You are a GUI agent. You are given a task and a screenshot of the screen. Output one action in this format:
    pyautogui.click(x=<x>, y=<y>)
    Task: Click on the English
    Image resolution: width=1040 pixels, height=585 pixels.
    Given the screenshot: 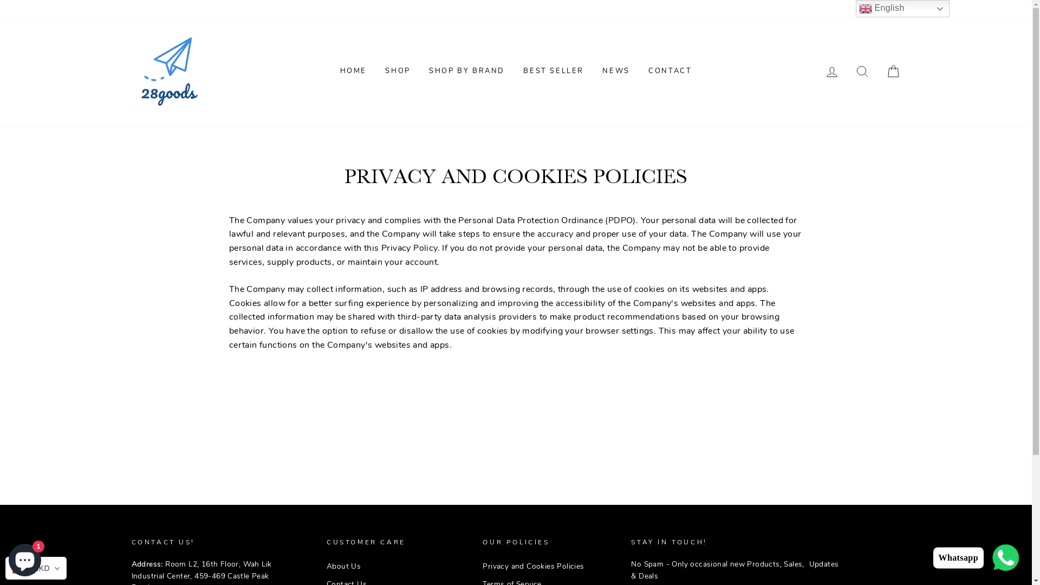 What is the action you would take?
    pyautogui.click(x=902, y=9)
    